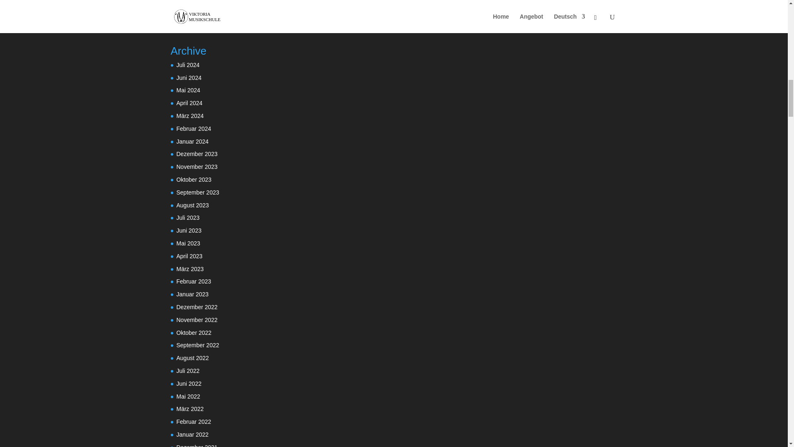 Image resolution: width=794 pixels, height=447 pixels. I want to click on Februar 2023, so click(194, 281).